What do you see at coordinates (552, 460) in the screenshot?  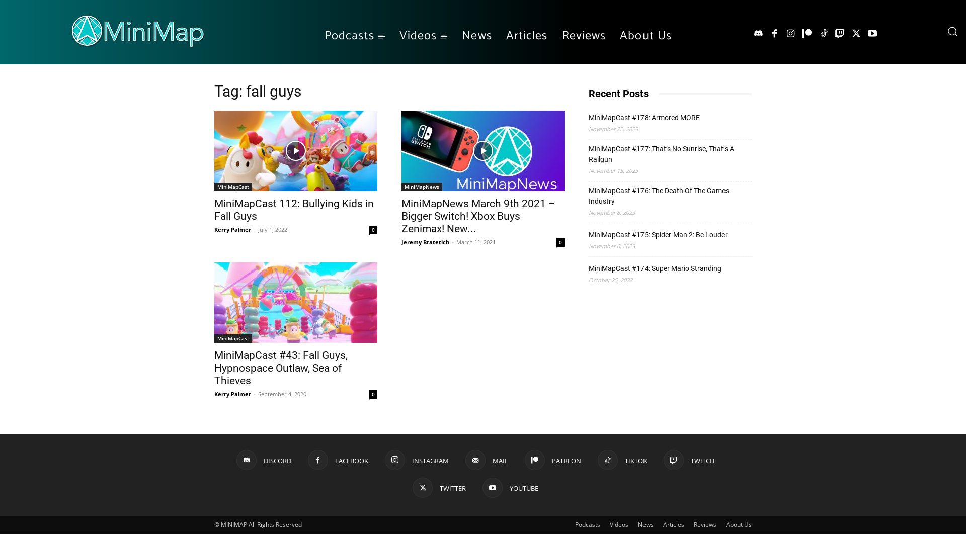 I see `PATREON` at bounding box center [552, 460].